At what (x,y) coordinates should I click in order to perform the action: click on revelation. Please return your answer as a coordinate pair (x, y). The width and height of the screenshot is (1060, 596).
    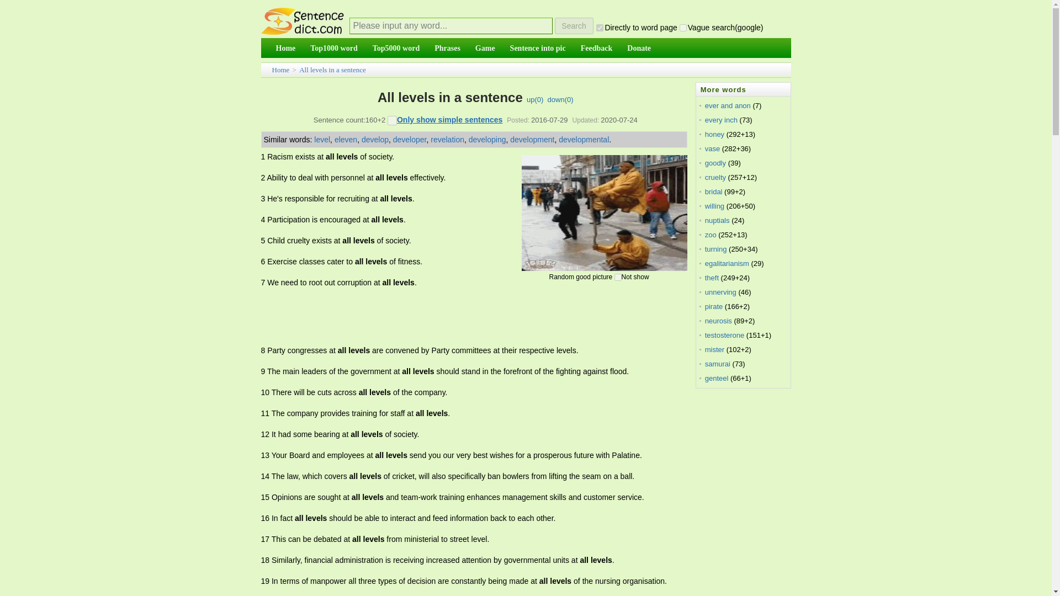
    Looking at the image, I should click on (447, 140).